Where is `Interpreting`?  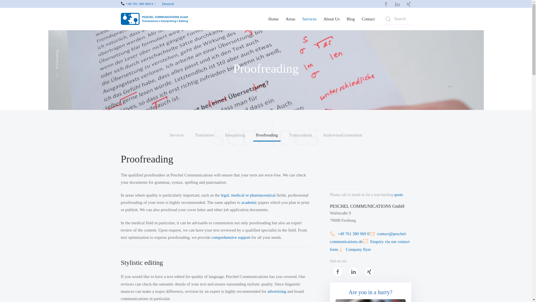 Interpreting is located at coordinates (235, 135).